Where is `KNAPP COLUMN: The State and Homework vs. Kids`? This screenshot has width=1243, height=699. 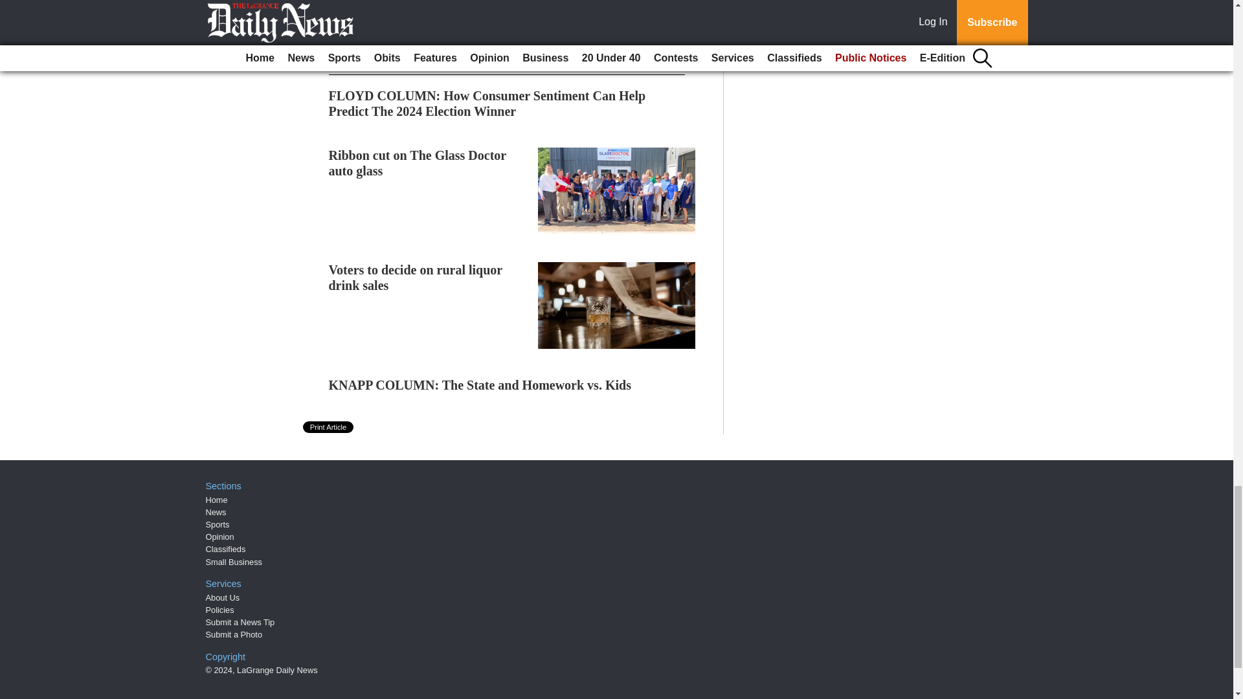 KNAPP COLUMN: The State and Homework vs. Kids is located at coordinates (480, 384).